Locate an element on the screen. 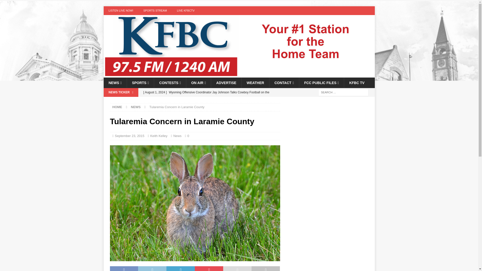 The height and width of the screenshot is (271, 482). FCC PUBLIC FILES is located at coordinates (321, 83).